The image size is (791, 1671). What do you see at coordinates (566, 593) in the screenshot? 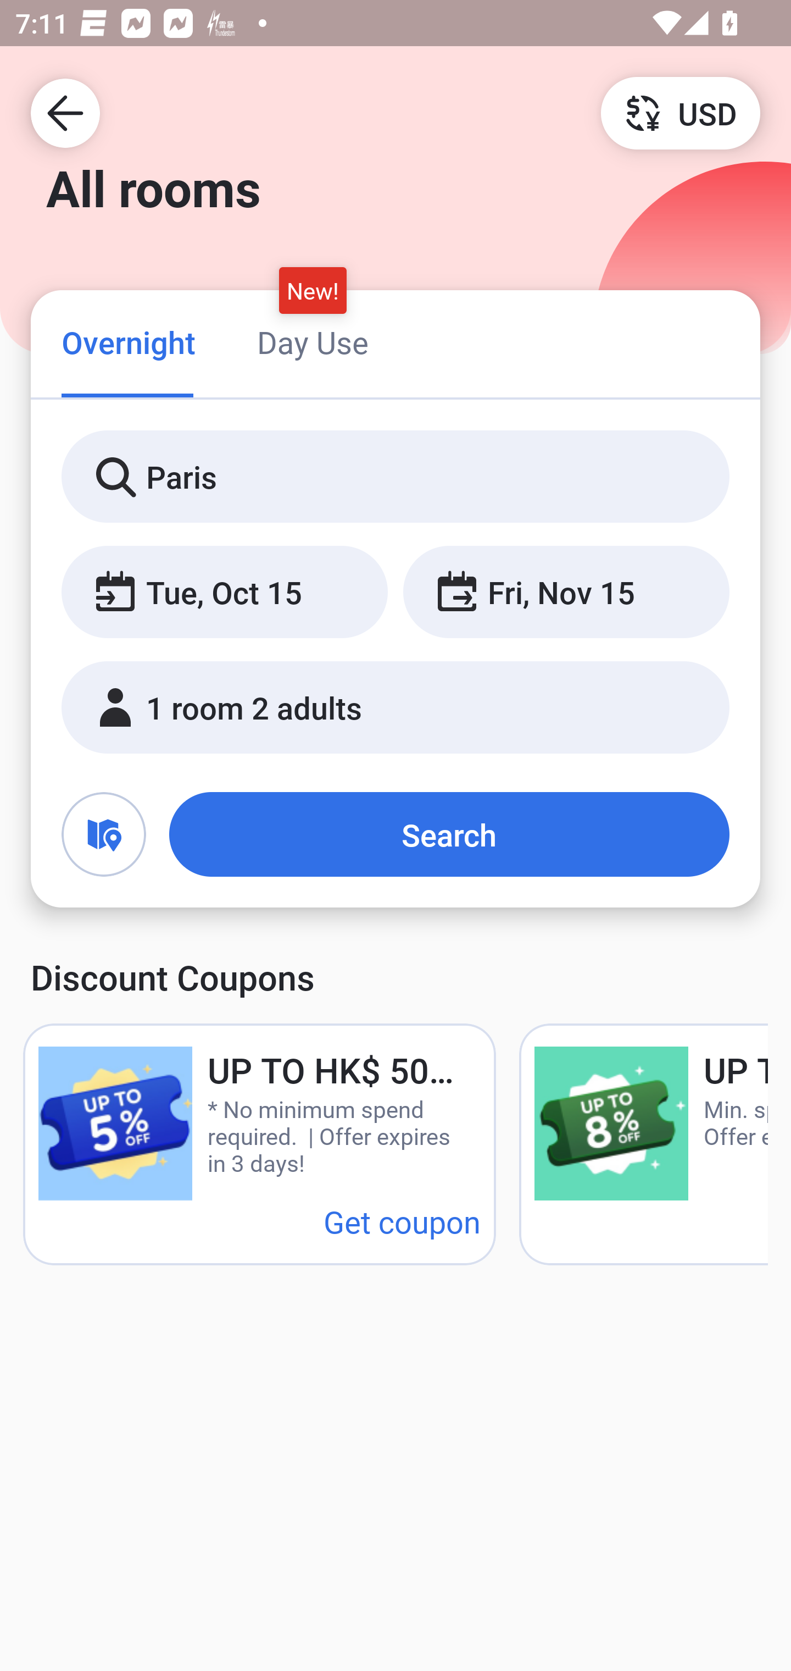
I see `Fri, Nov 15` at bounding box center [566, 593].